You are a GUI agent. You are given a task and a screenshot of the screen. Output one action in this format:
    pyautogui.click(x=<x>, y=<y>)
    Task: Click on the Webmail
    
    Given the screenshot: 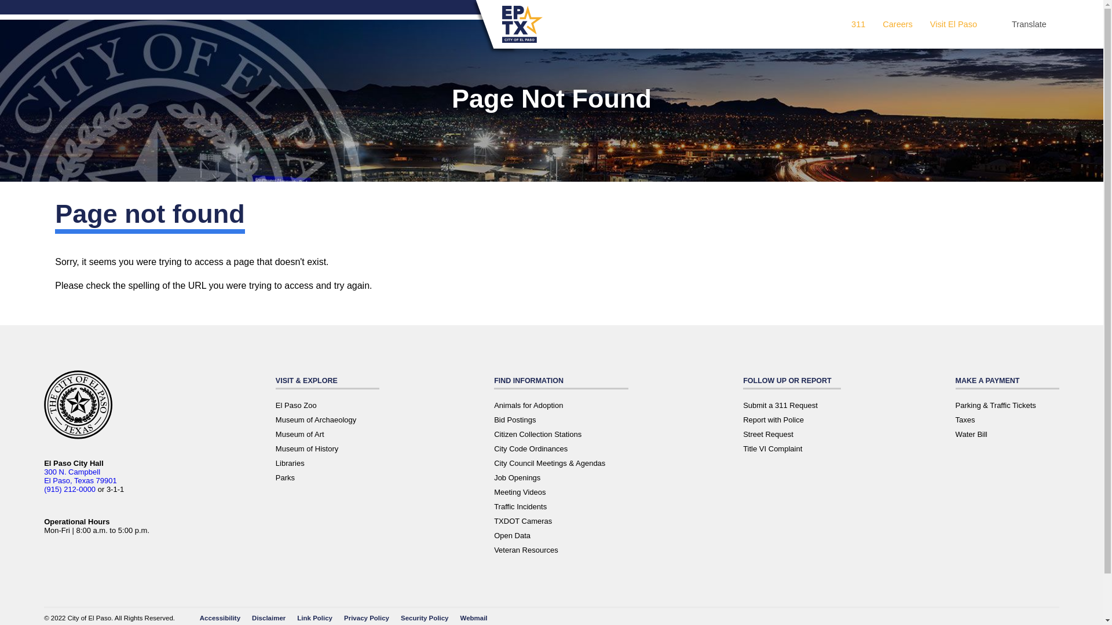 What is the action you would take?
    pyautogui.click(x=473, y=617)
    